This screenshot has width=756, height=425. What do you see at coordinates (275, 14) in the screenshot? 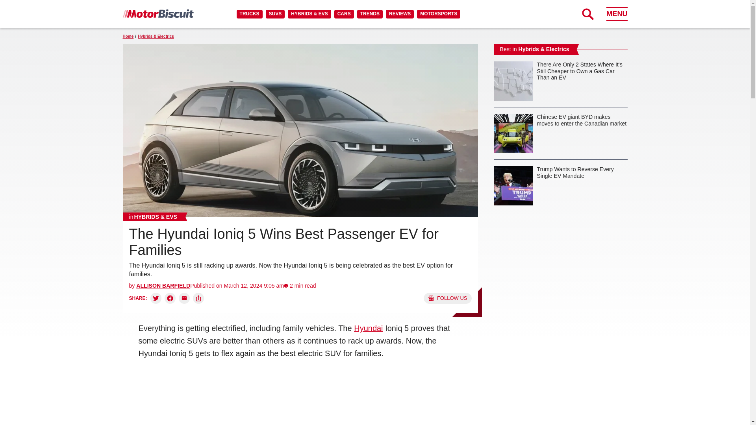
I see `SUVS` at bounding box center [275, 14].